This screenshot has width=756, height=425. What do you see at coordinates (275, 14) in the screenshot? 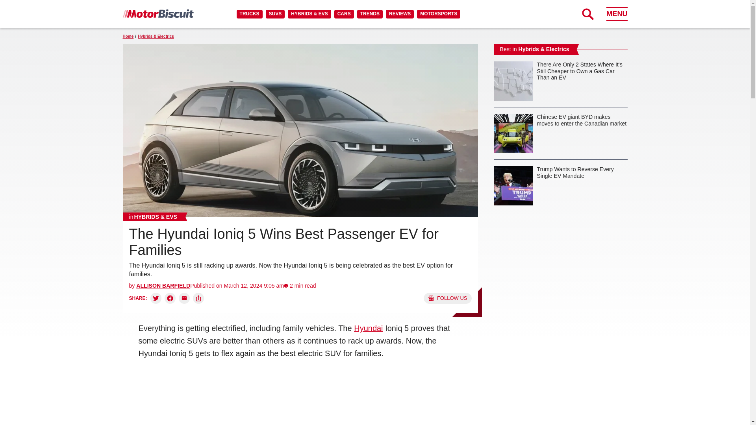
I see `SUVS` at bounding box center [275, 14].